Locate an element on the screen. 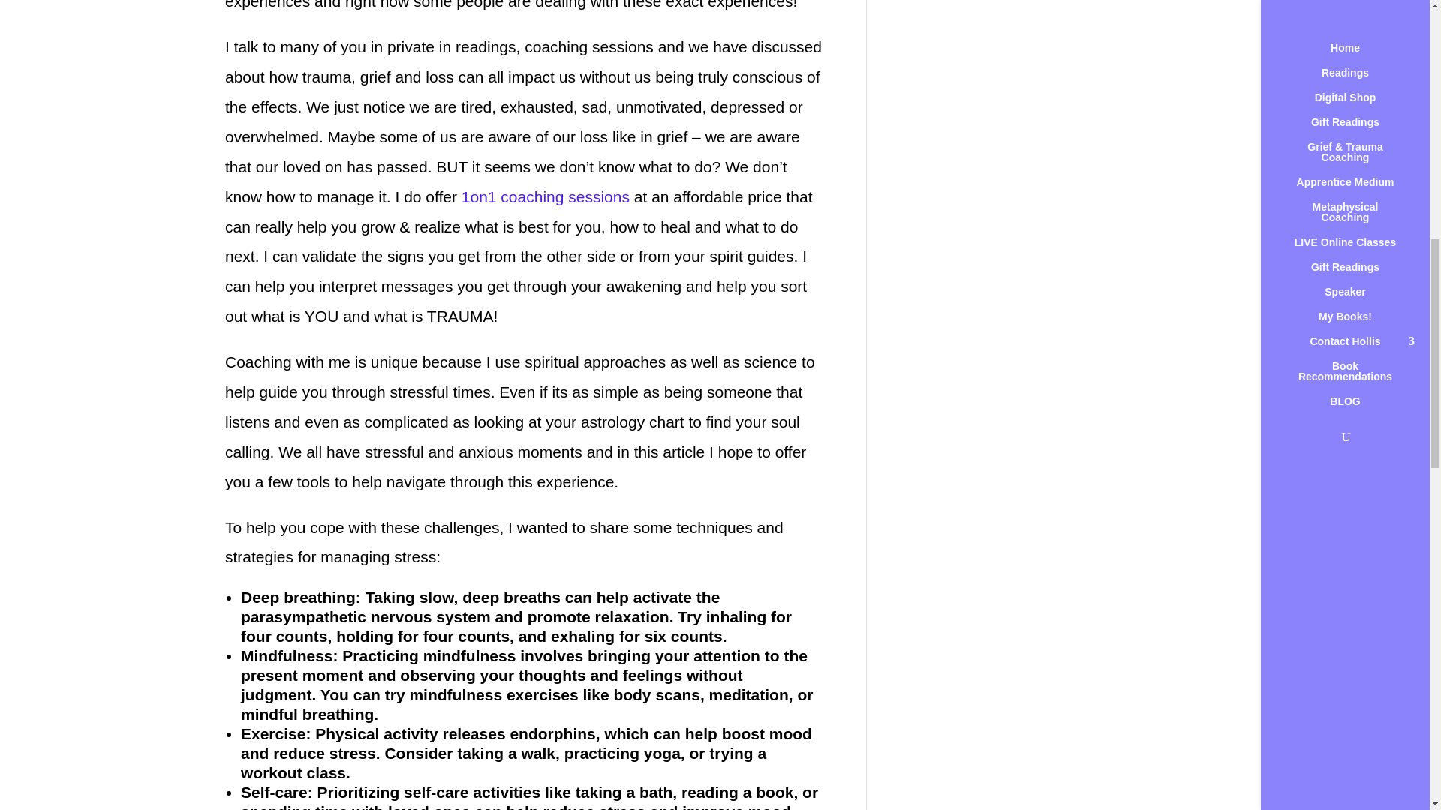  1on1 coaching sessions is located at coordinates (545, 196).